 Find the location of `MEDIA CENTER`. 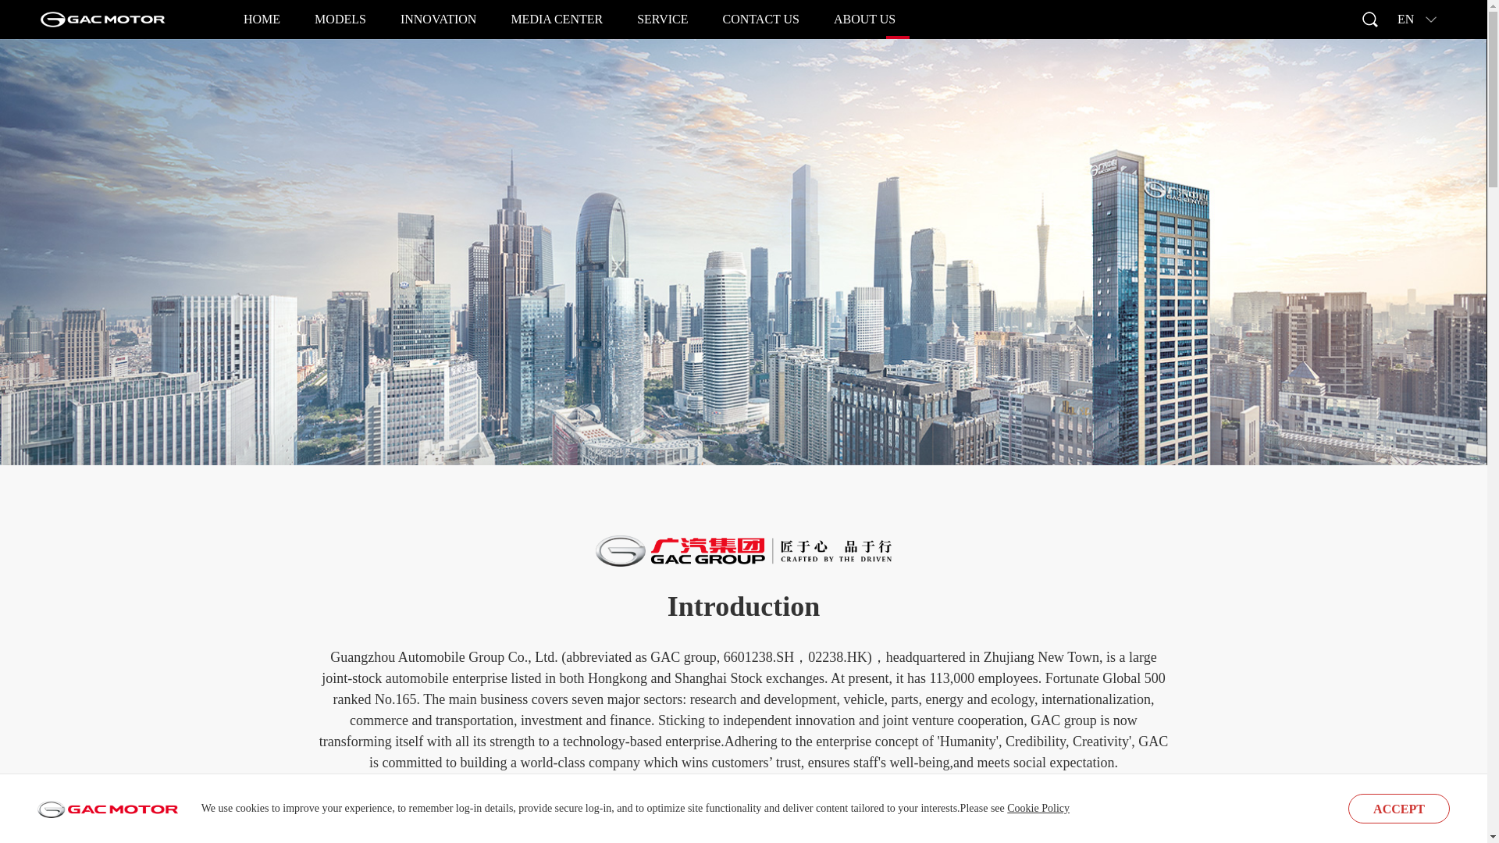

MEDIA CENTER is located at coordinates (556, 19).